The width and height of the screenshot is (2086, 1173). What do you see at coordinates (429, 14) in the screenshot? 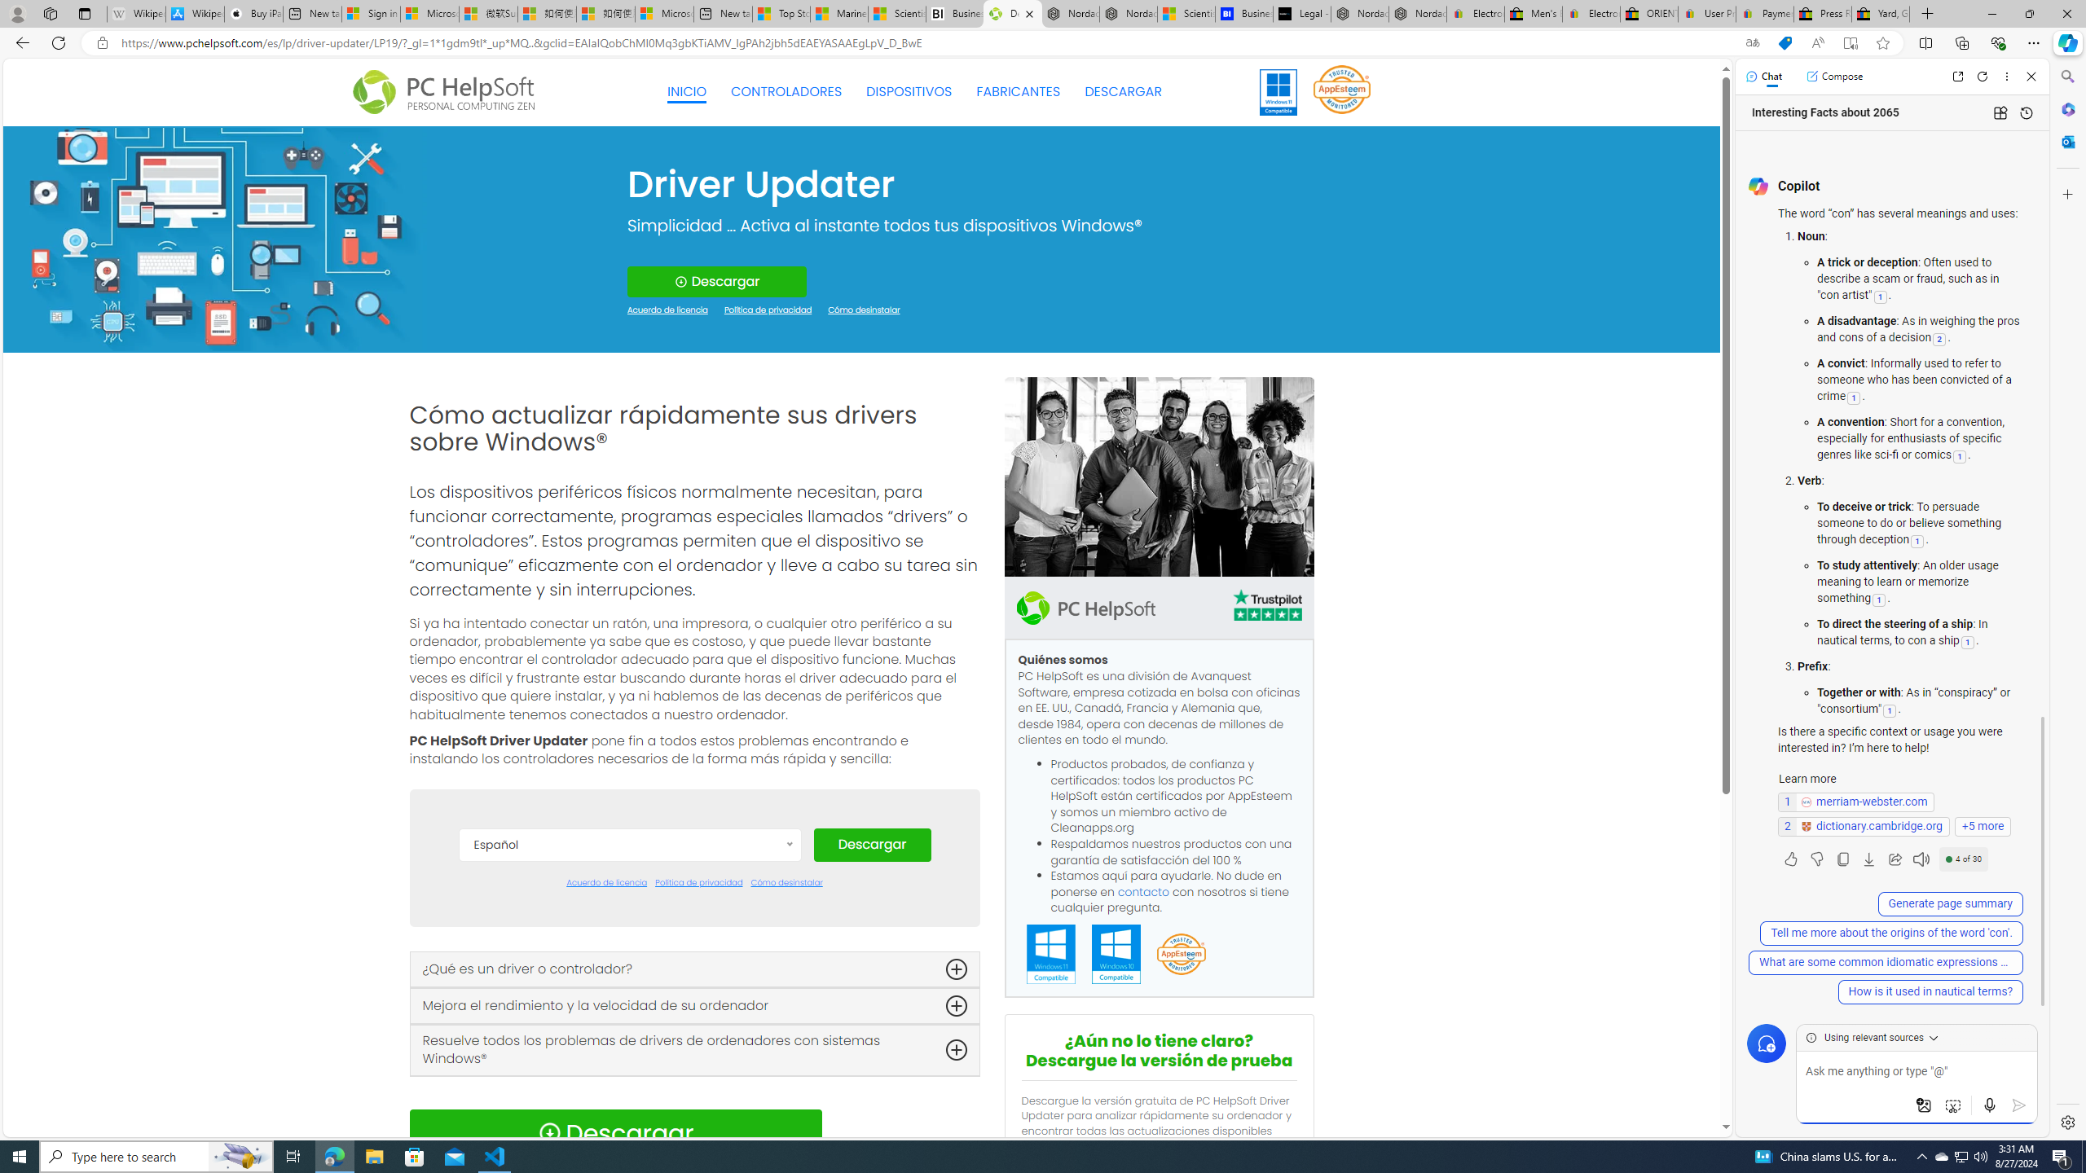
I see `Microsoft Services Agreement` at bounding box center [429, 14].